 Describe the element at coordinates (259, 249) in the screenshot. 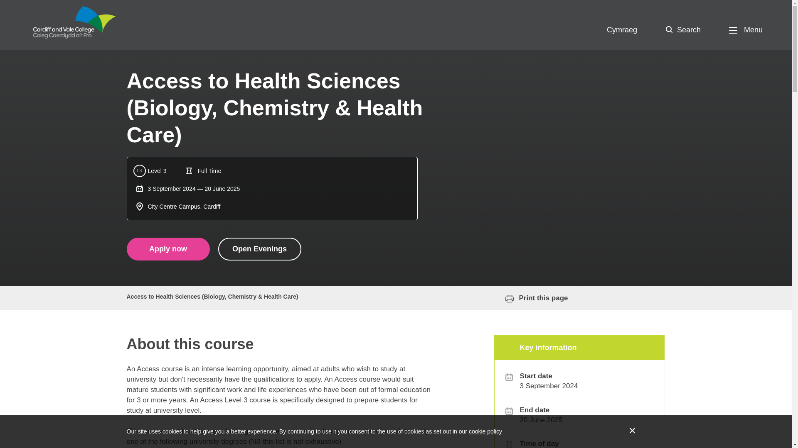

I see `Open Evenings` at that location.